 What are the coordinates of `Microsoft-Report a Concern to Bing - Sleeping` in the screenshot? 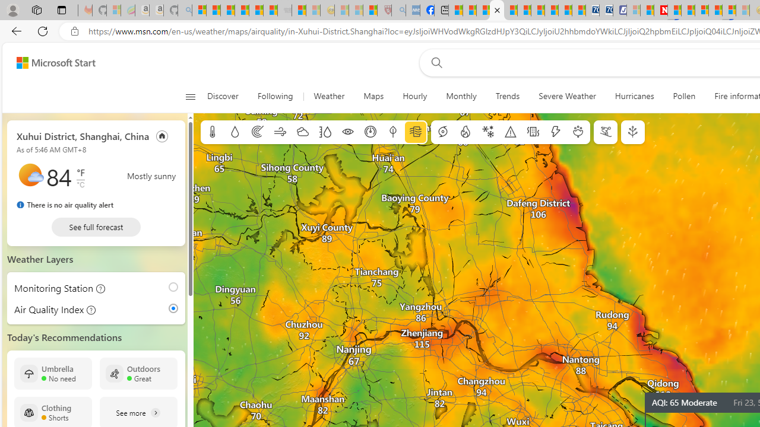 It's located at (114, 11).